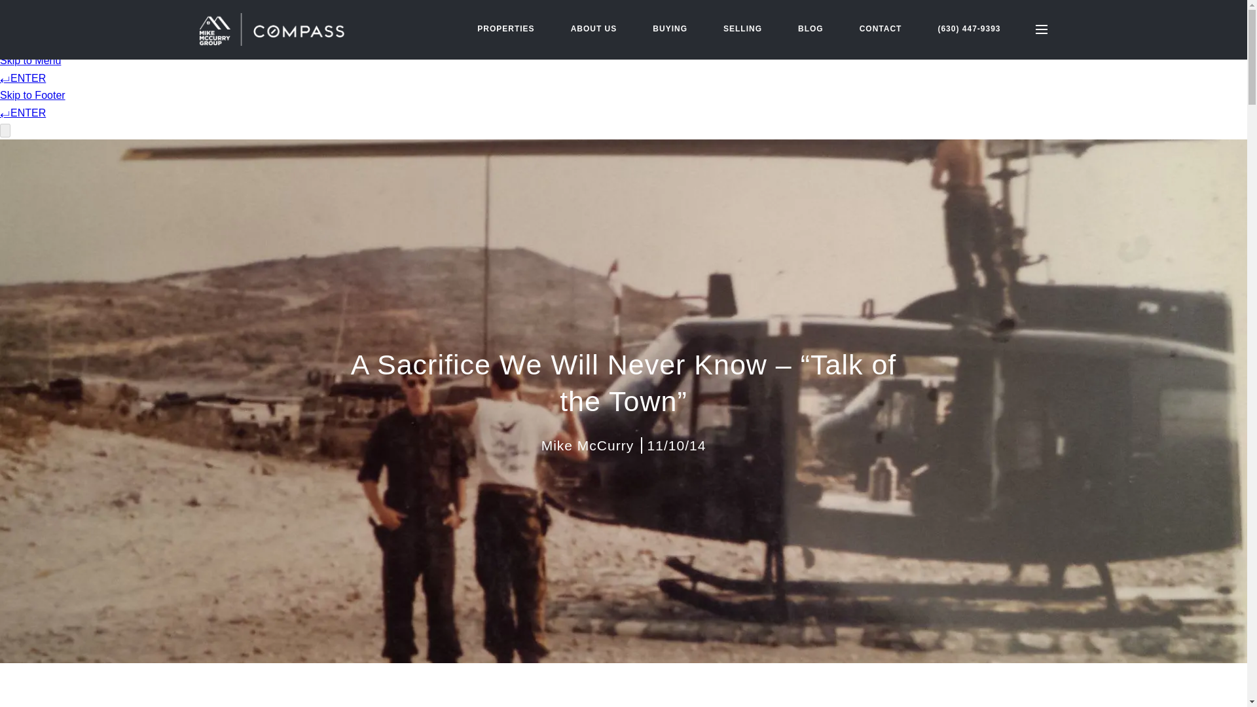  I want to click on CONTACT, so click(881, 29).